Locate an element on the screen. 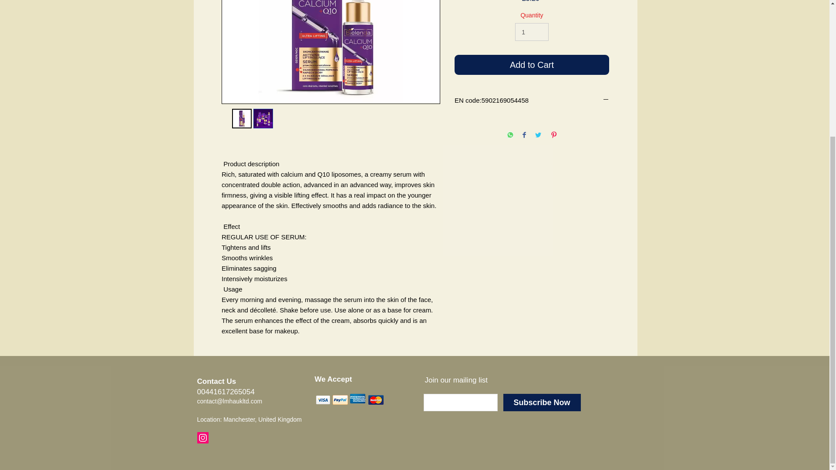 The width and height of the screenshot is (836, 470). Add to Cart is located at coordinates (532, 64).